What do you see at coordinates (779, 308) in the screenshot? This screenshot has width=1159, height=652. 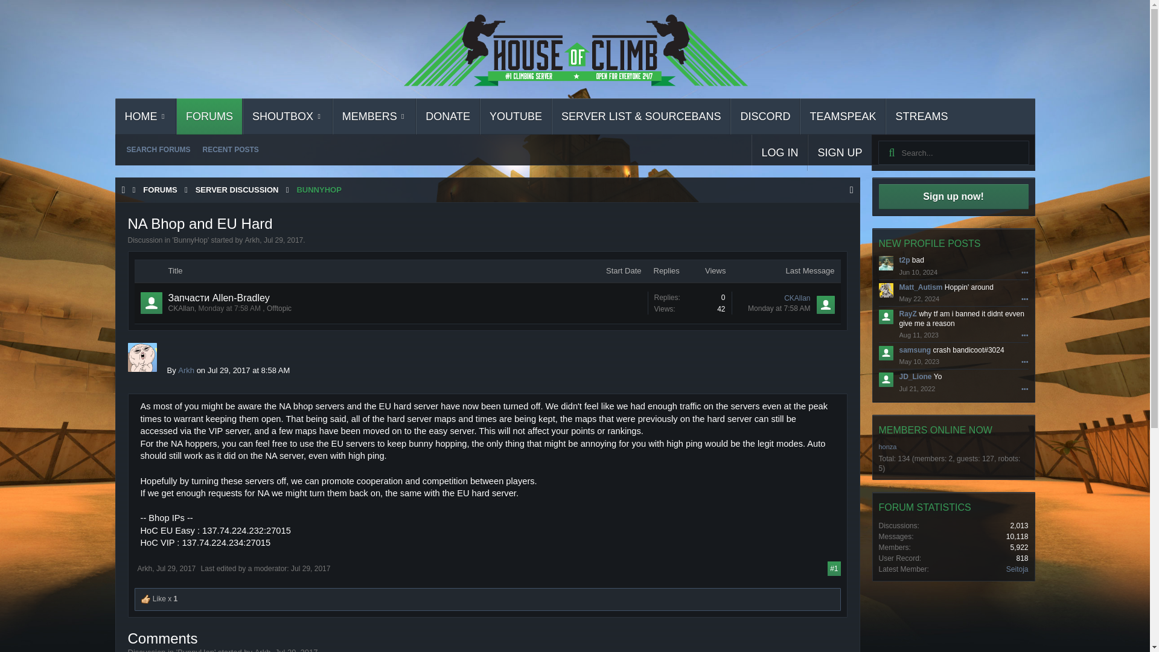 I see `Jul 22, 2024 at 7:58 AM` at bounding box center [779, 308].